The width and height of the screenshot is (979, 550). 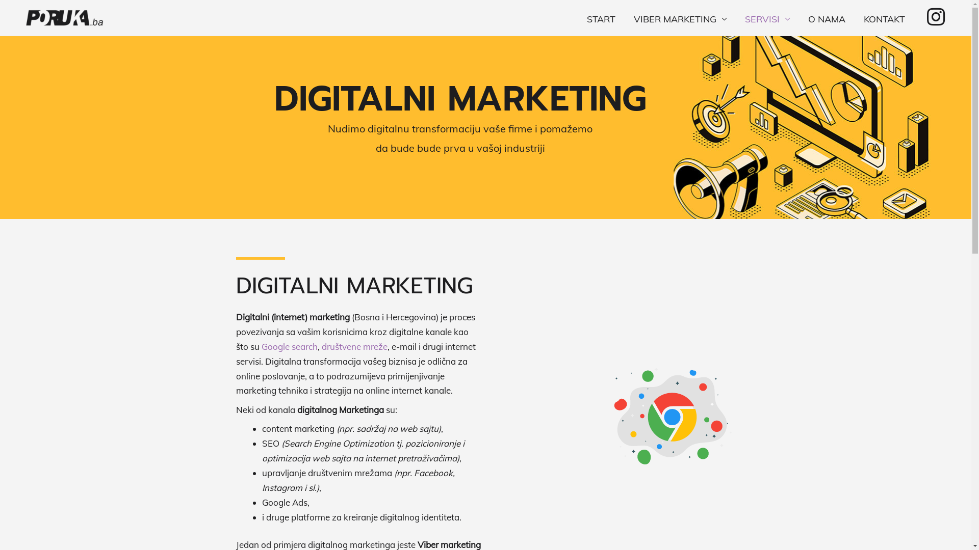 What do you see at coordinates (601, 19) in the screenshot?
I see `START` at bounding box center [601, 19].